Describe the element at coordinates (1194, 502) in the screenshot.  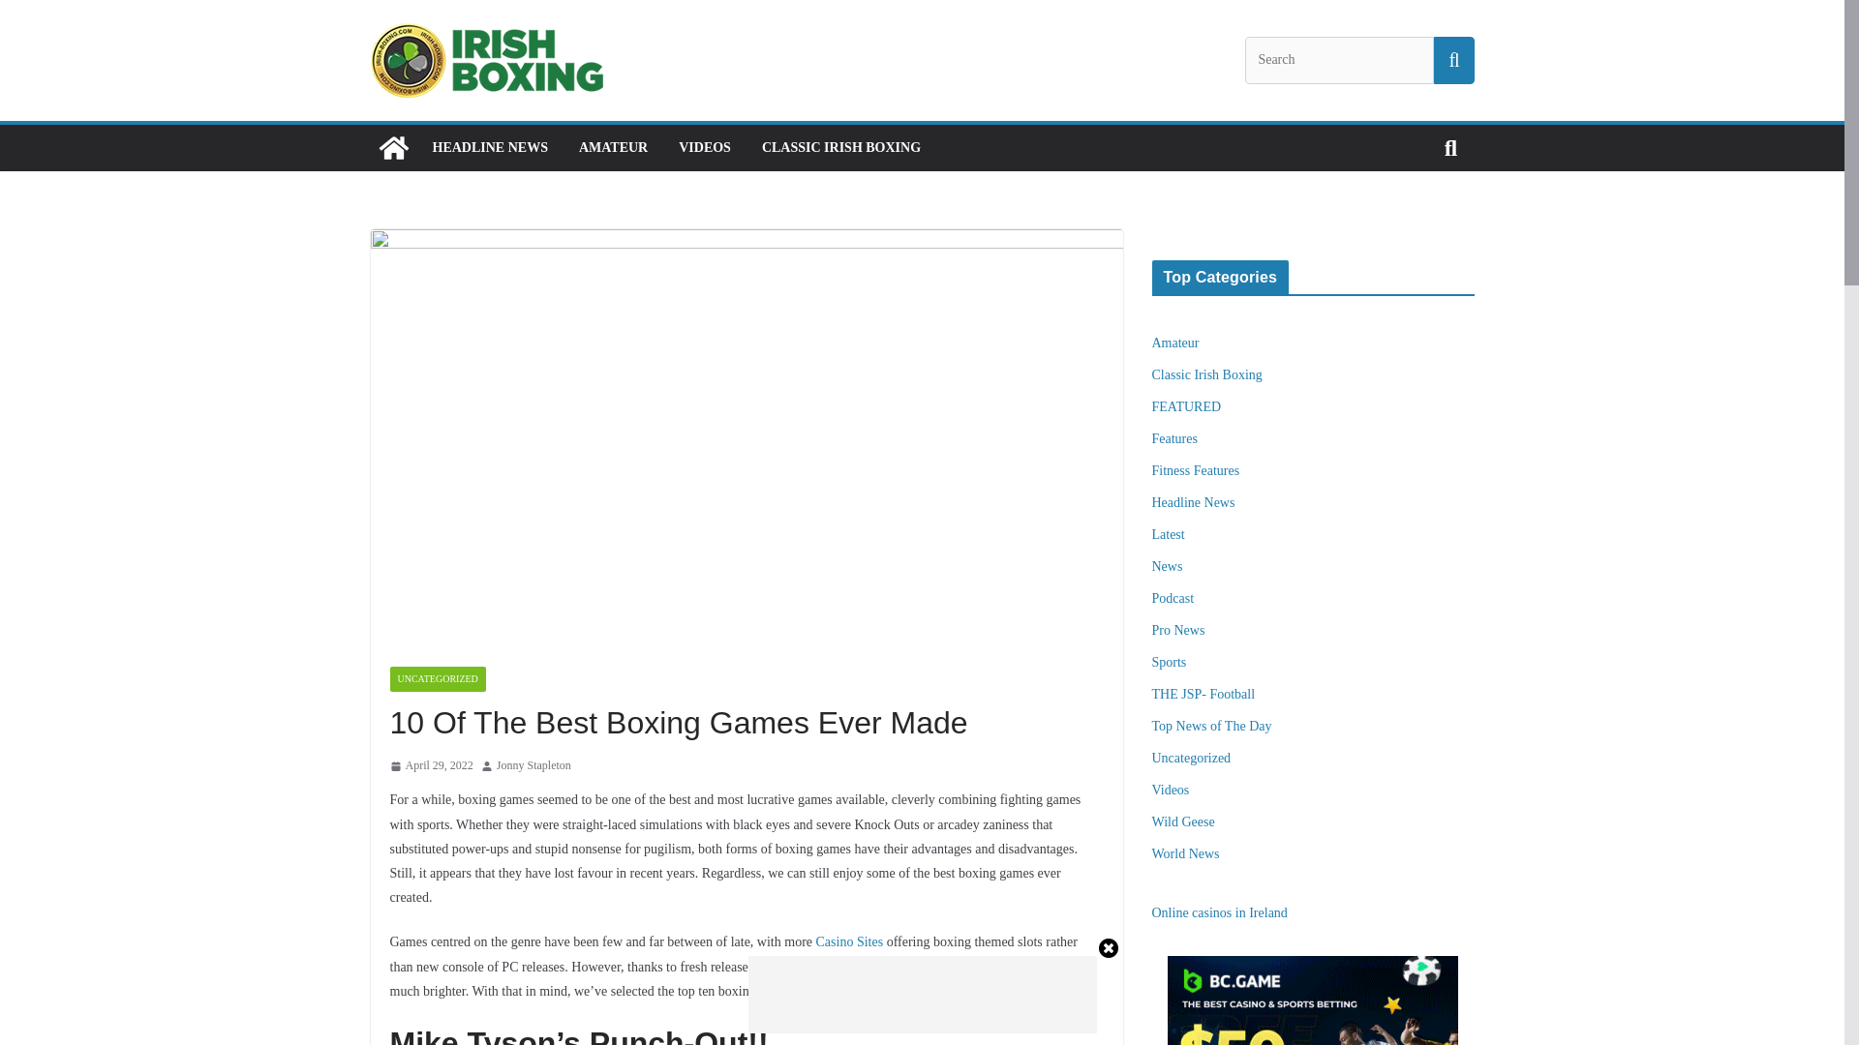
I see `Headline News` at that location.